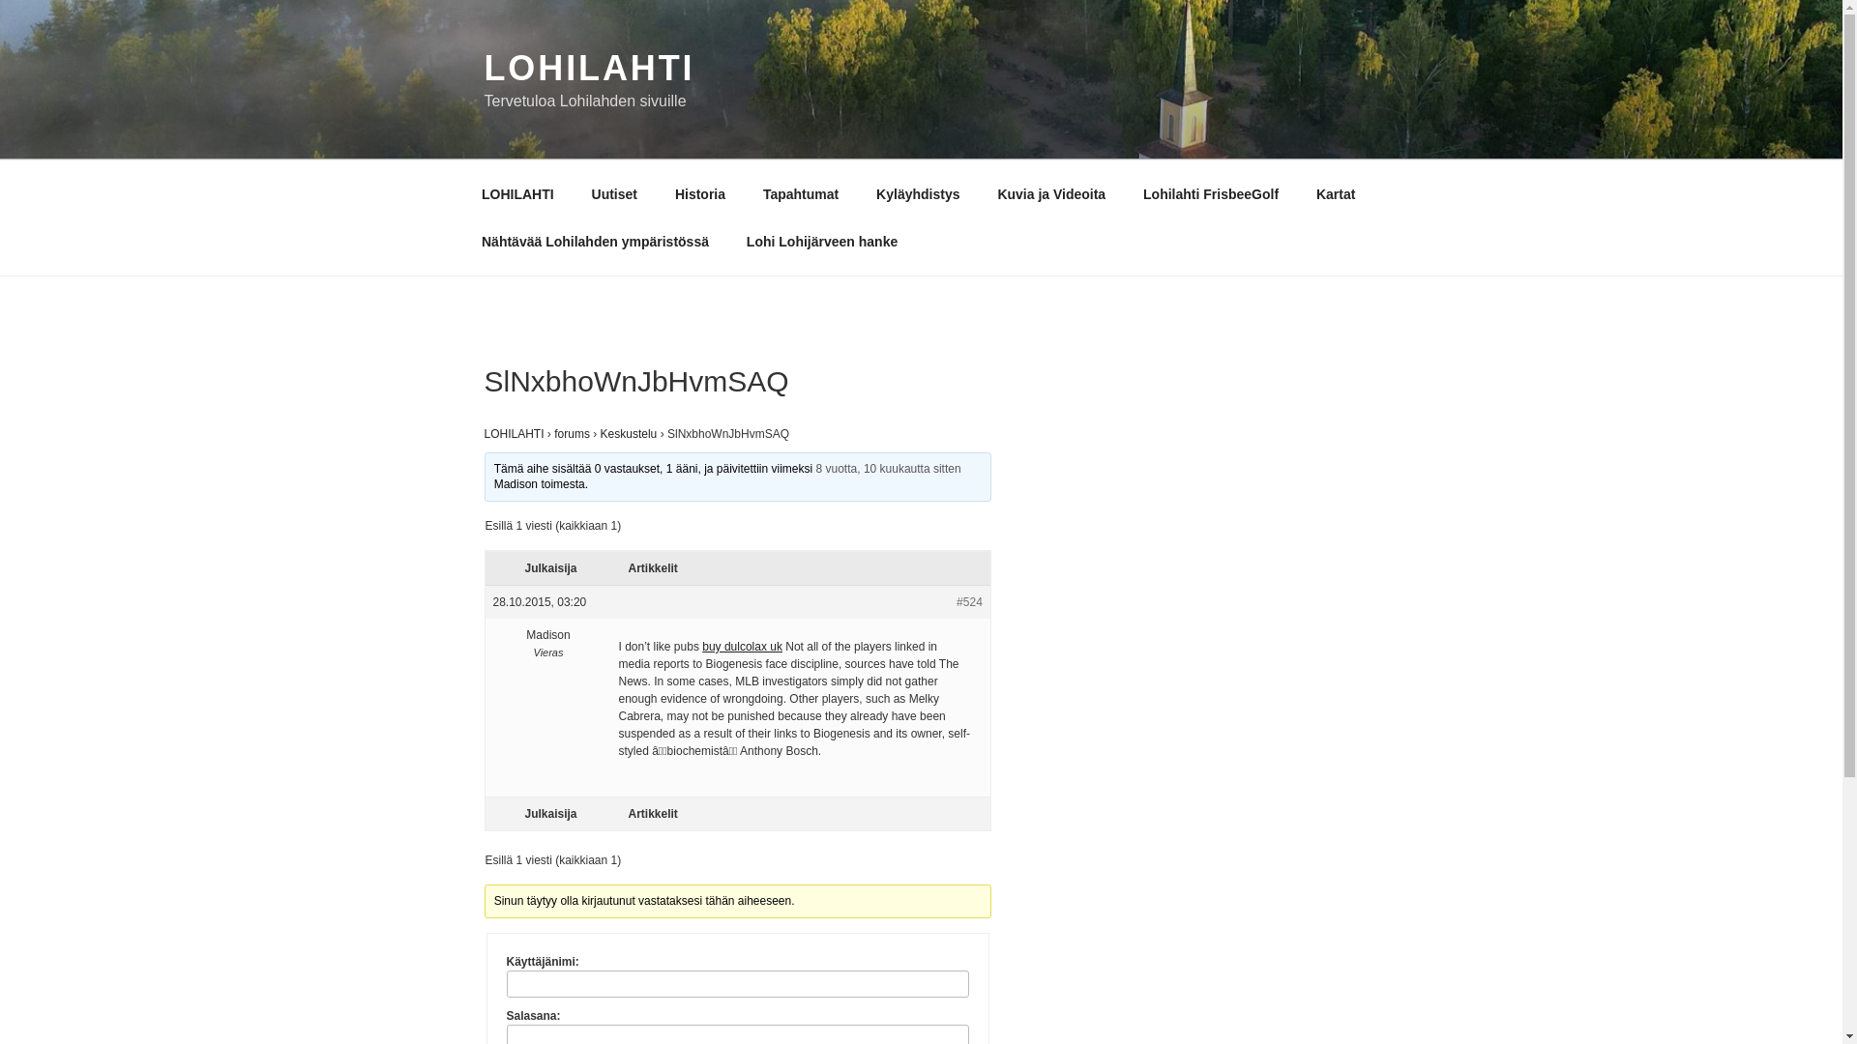 The height and width of the screenshot is (1044, 1857). I want to click on buy dulcolax uk, so click(741, 647).